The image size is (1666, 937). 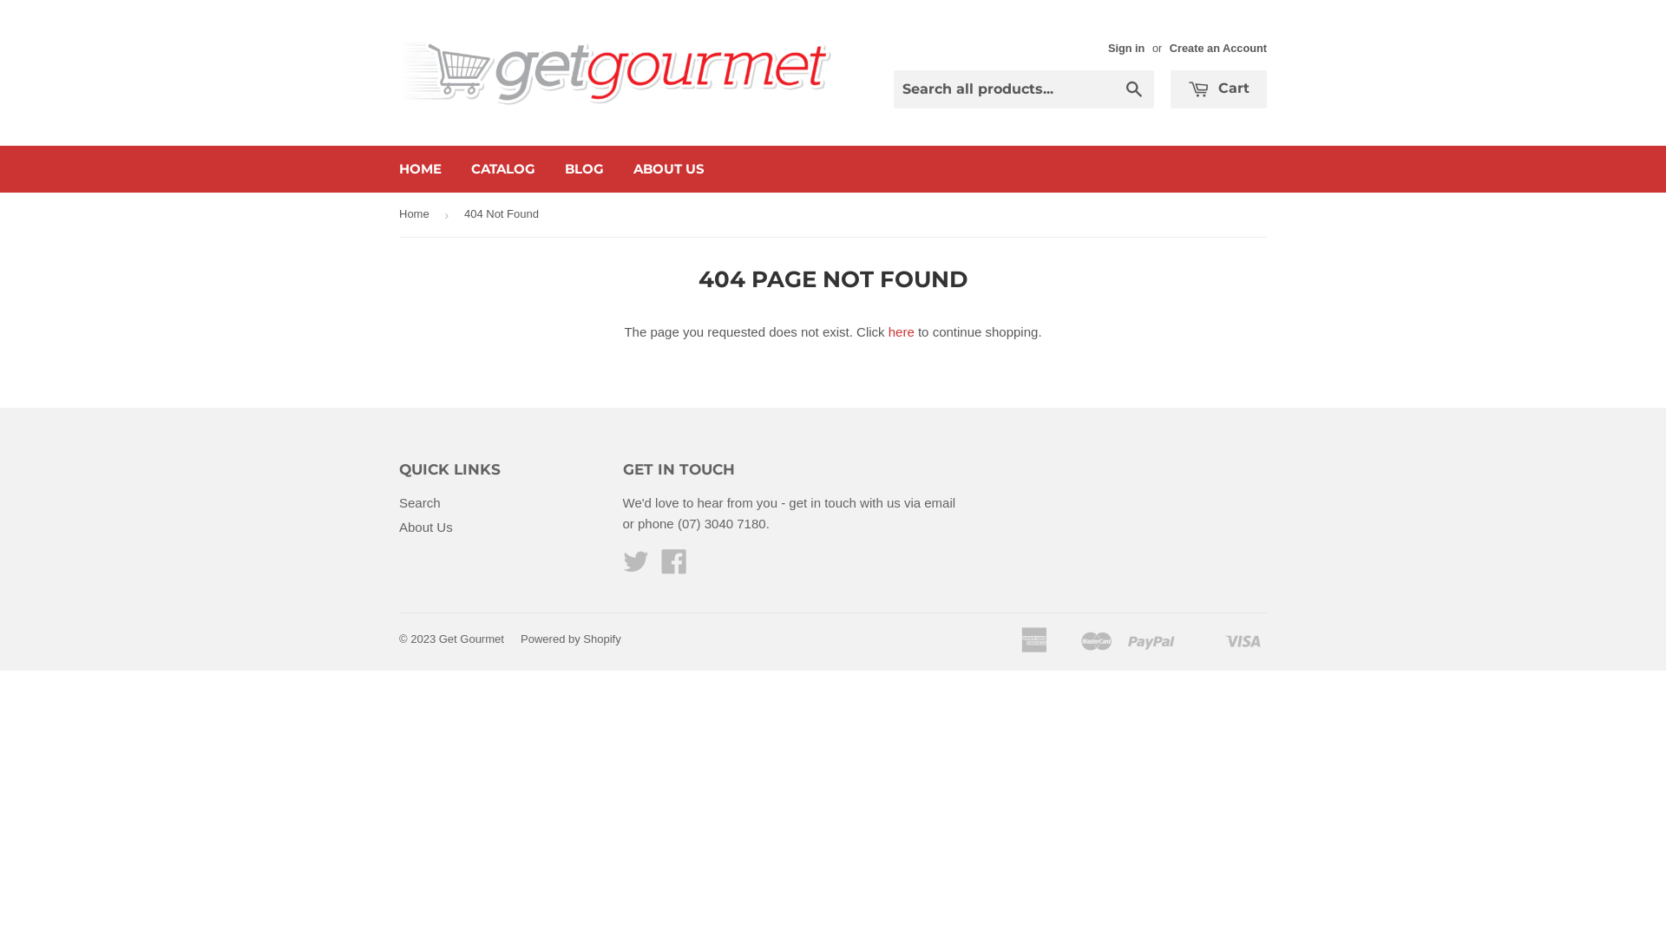 What do you see at coordinates (1218, 89) in the screenshot?
I see `Cart` at bounding box center [1218, 89].